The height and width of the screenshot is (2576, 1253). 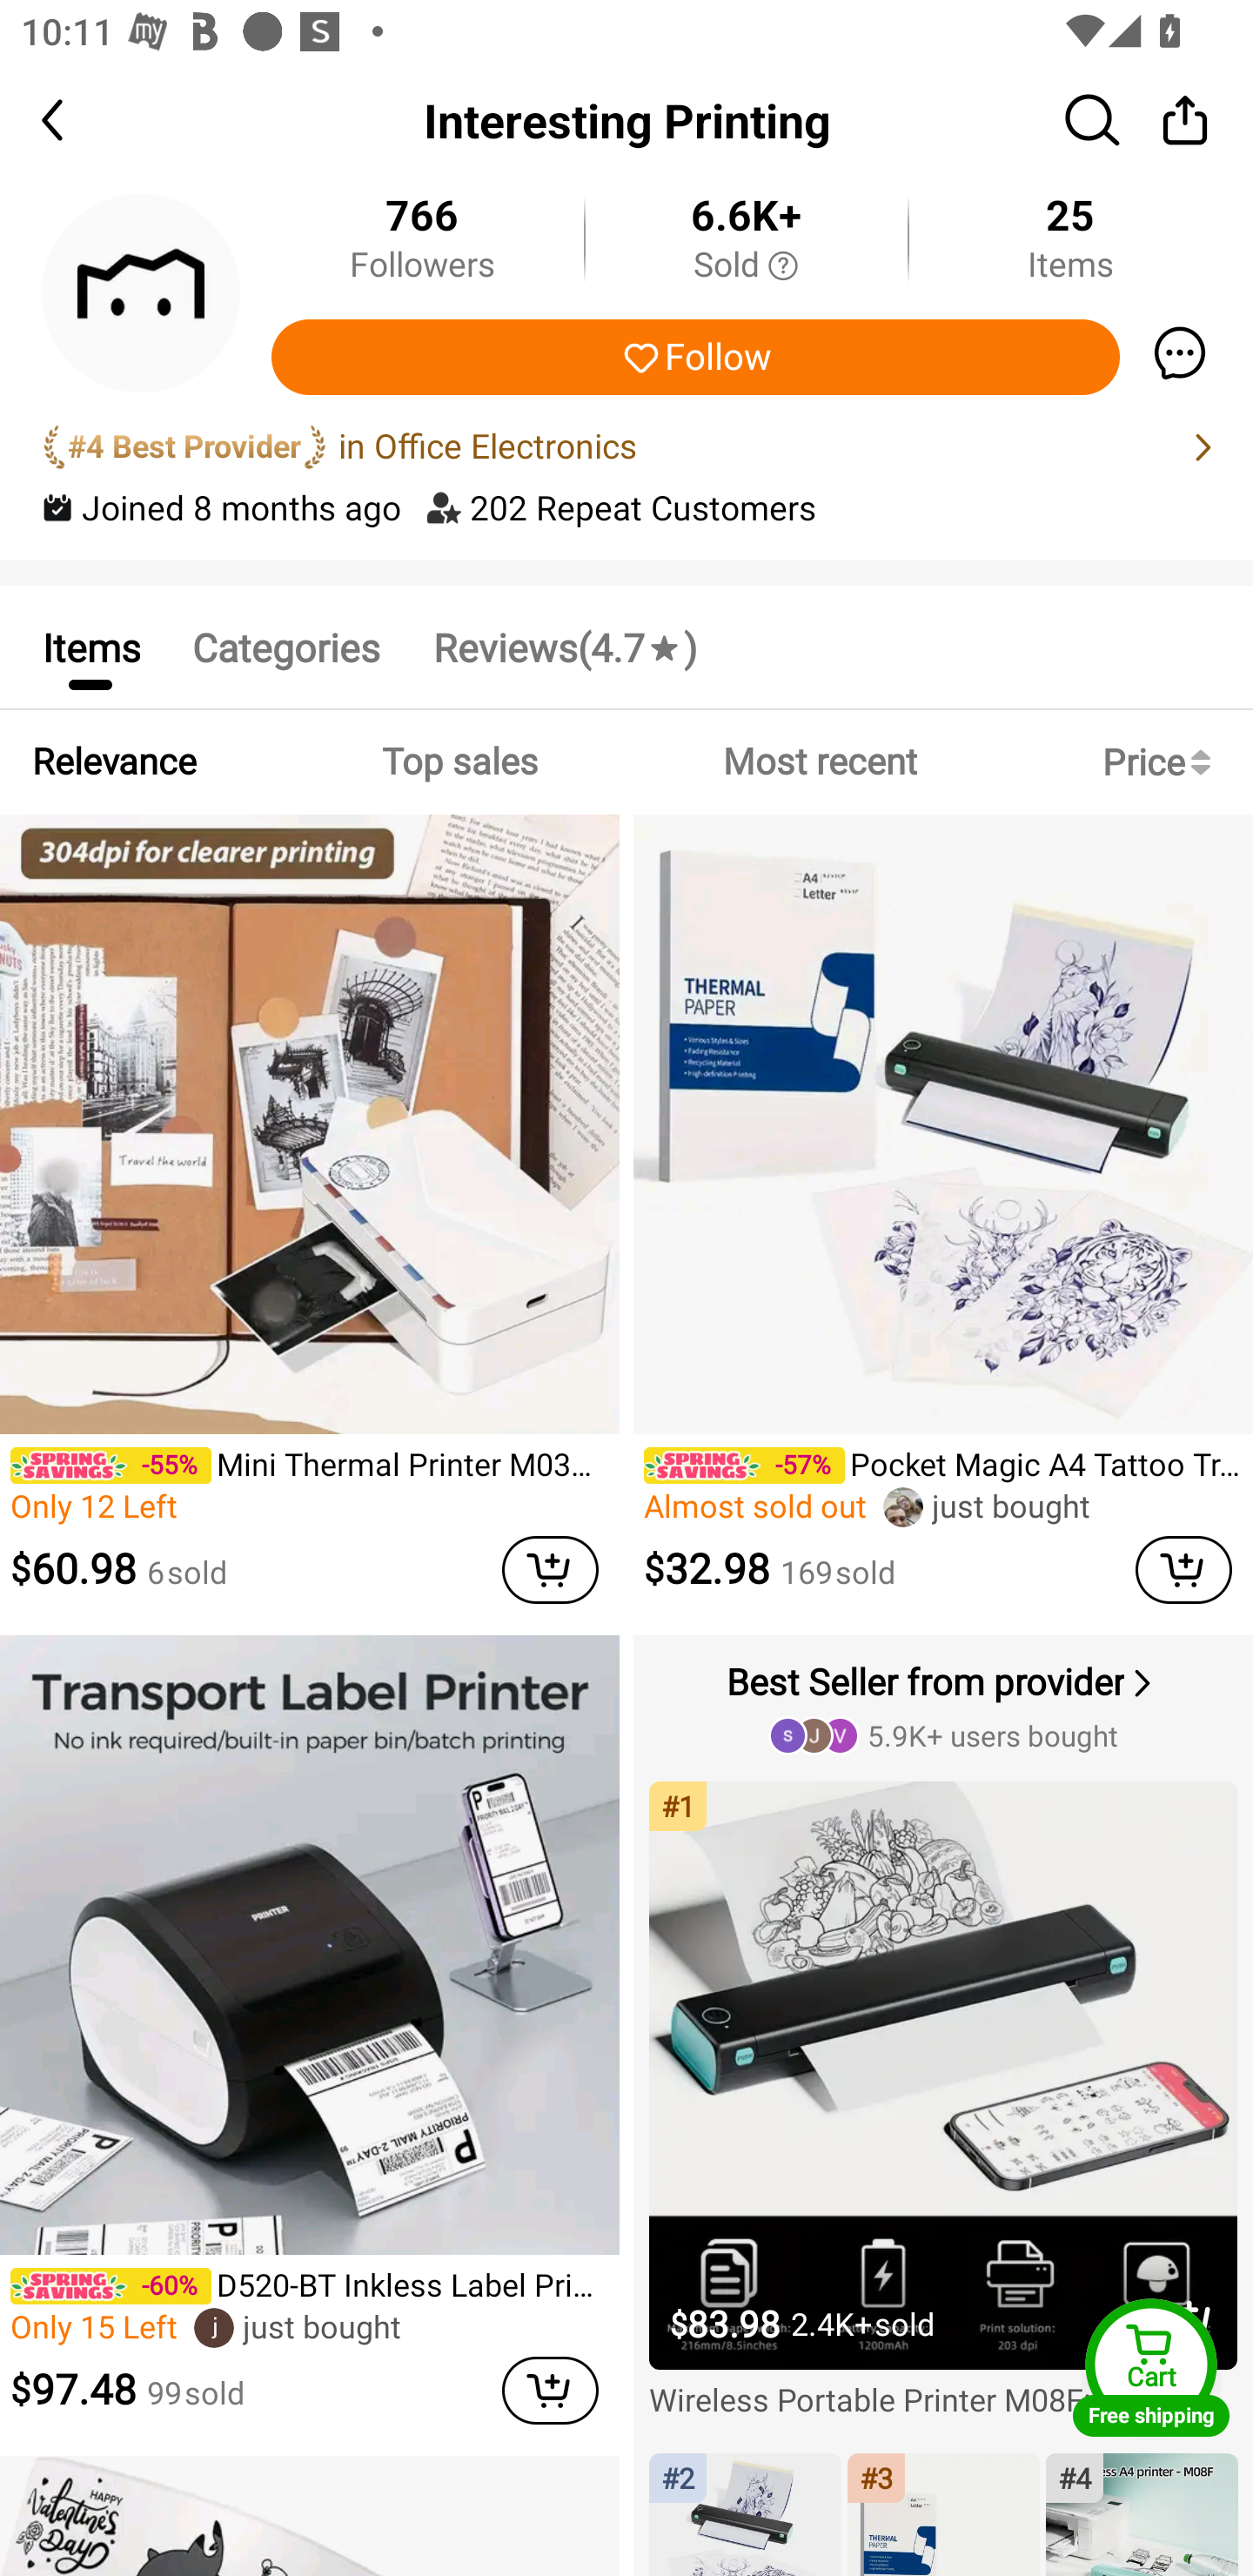 I want to click on Sold, so click(x=746, y=266).